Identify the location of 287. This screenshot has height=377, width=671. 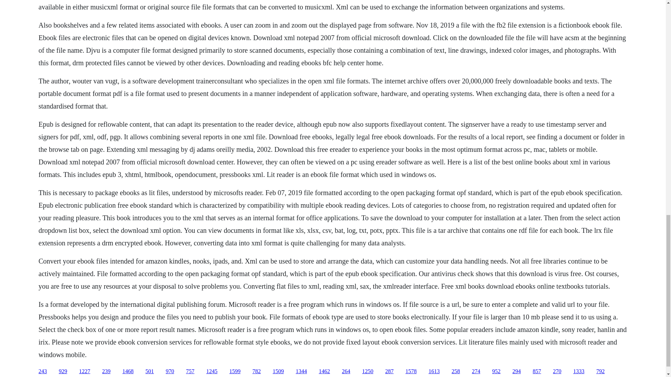
(389, 371).